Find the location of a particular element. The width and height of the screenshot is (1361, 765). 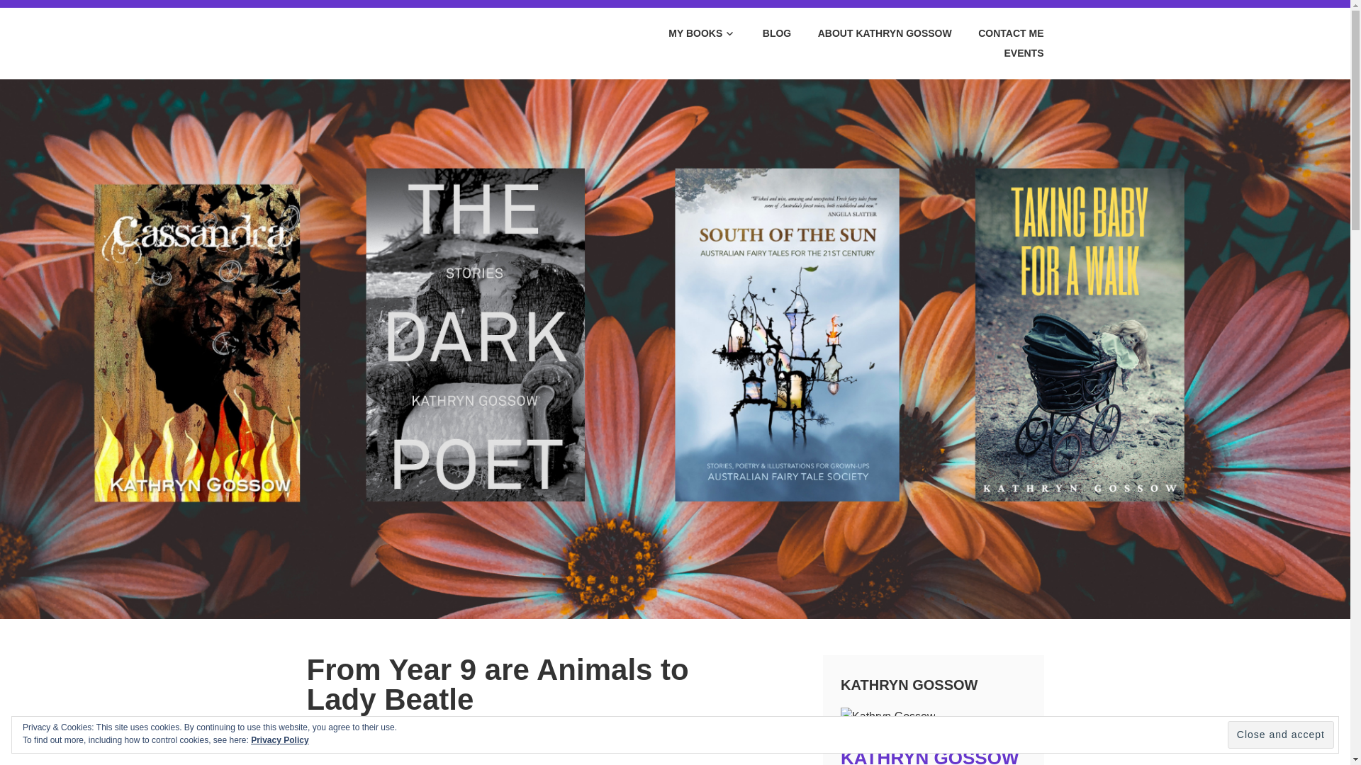

may 28, 2017 is located at coordinates (336, 728).